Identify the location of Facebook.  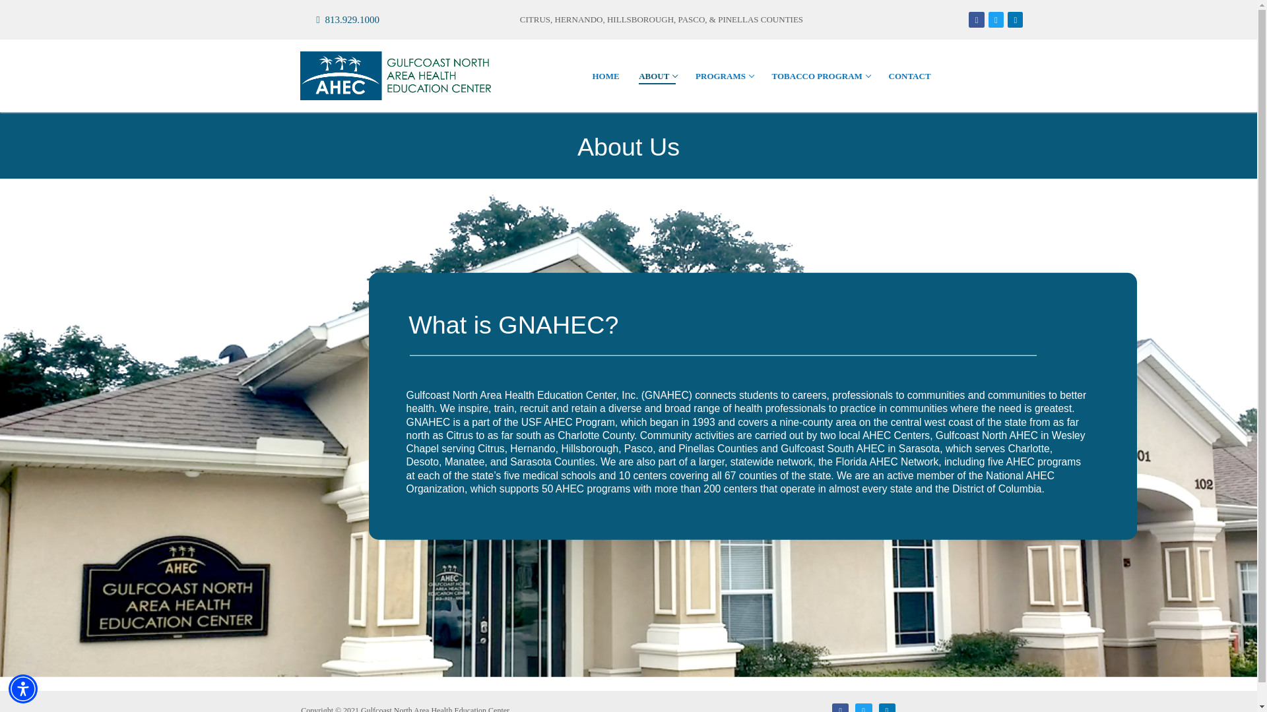
(841, 709).